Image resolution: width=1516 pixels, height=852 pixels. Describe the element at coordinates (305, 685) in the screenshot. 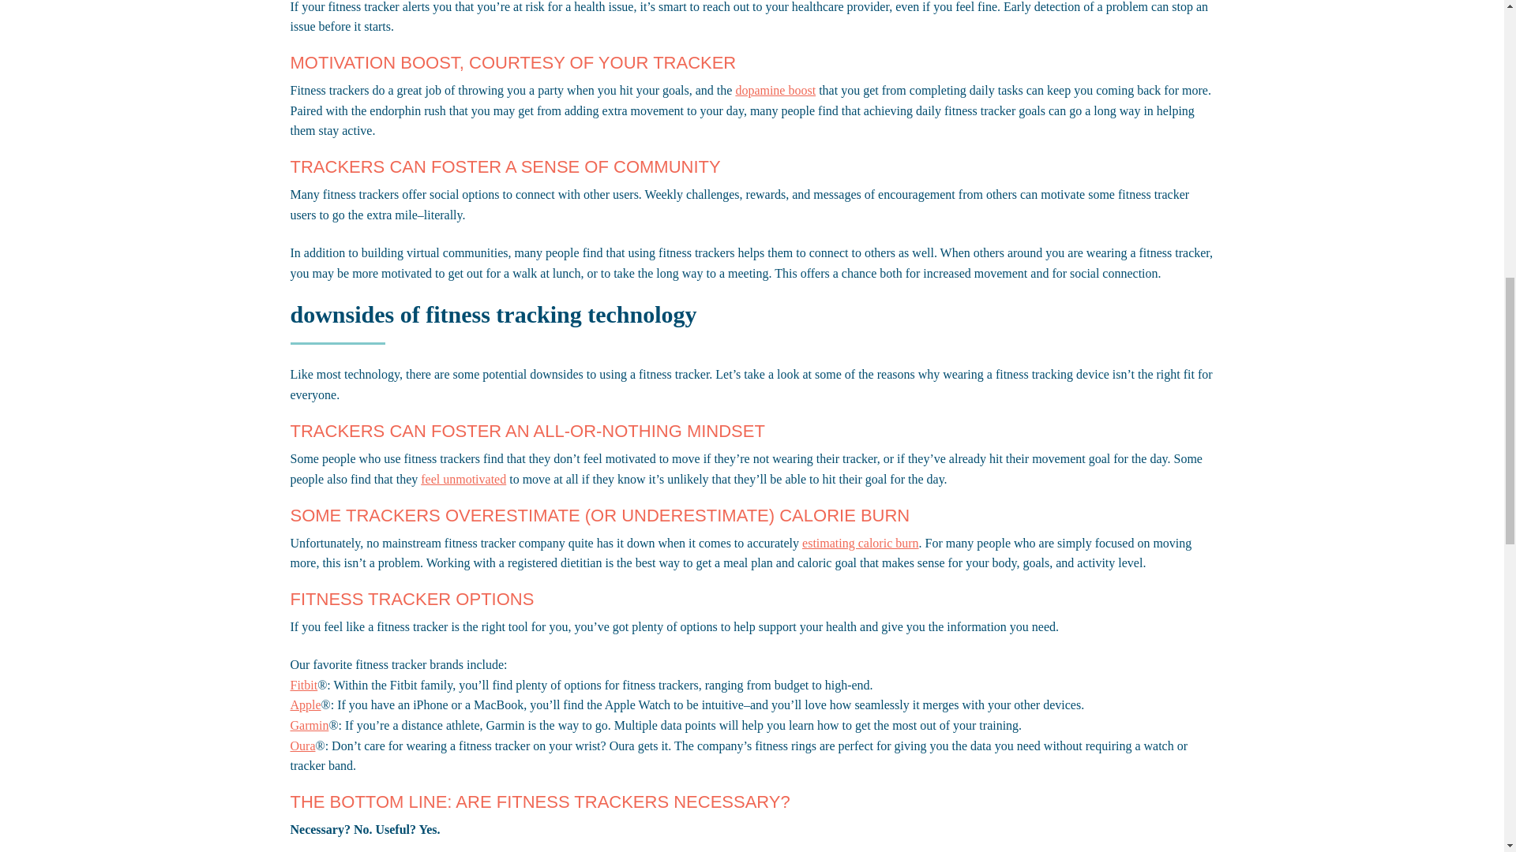

I see `Fitbit` at that location.